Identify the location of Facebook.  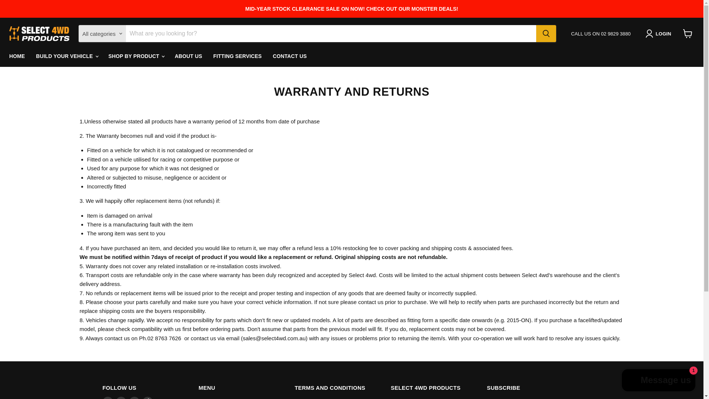
(121, 398).